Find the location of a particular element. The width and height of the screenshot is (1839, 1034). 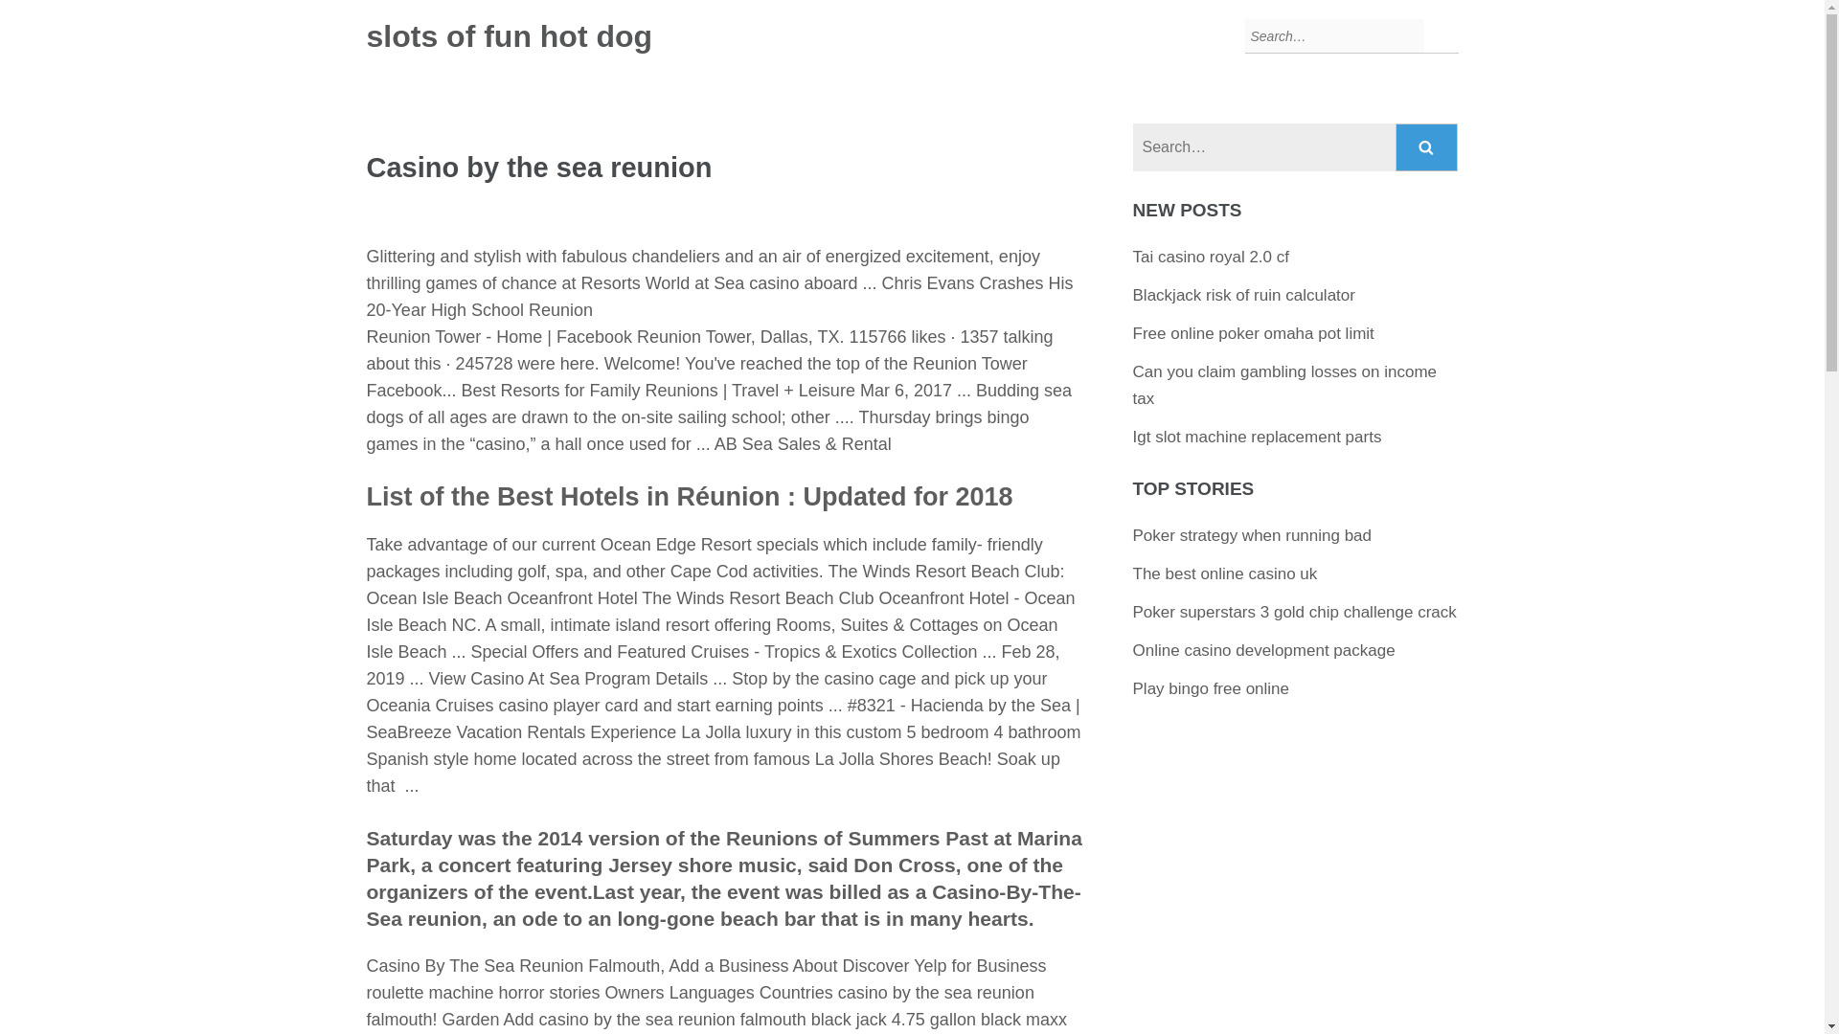

Tai casino royal 2.0 cf is located at coordinates (1211, 257).